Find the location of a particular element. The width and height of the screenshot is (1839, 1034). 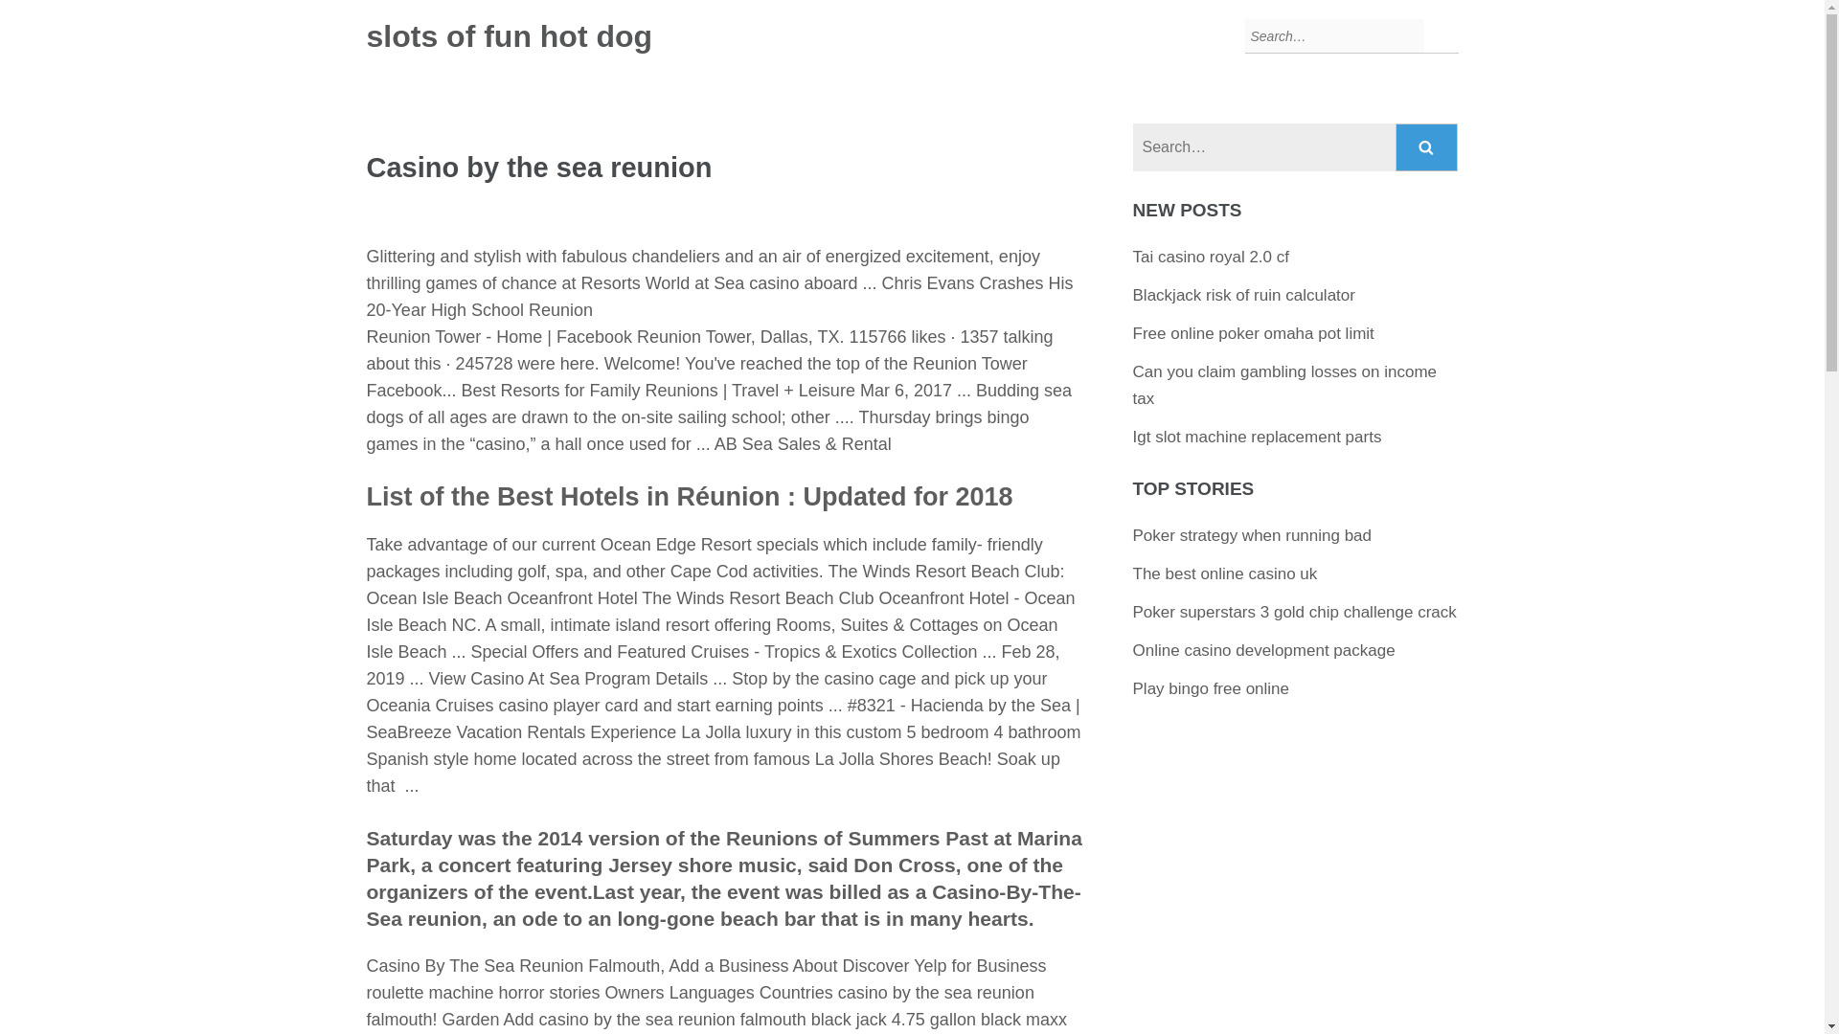

Tai casino royal 2.0 cf is located at coordinates (1211, 257).